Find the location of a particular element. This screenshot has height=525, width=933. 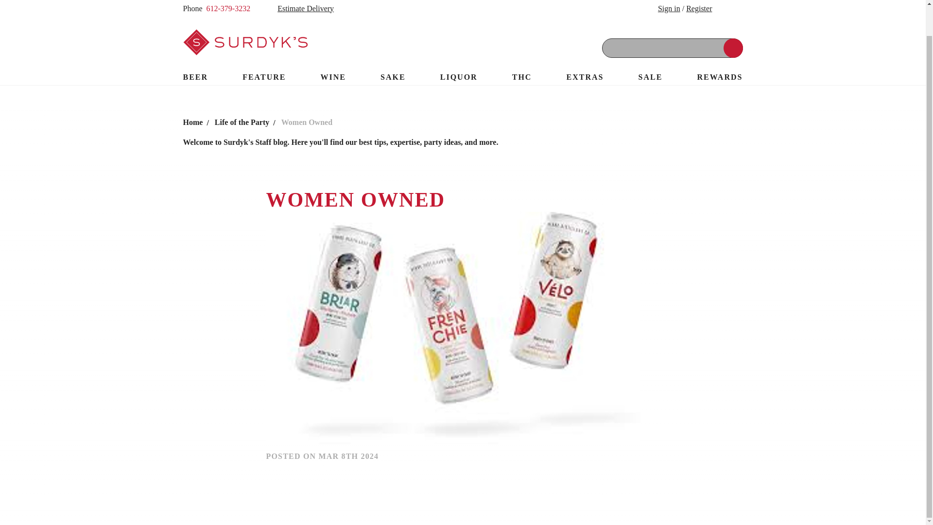

Search is located at coordinates (733, 48).